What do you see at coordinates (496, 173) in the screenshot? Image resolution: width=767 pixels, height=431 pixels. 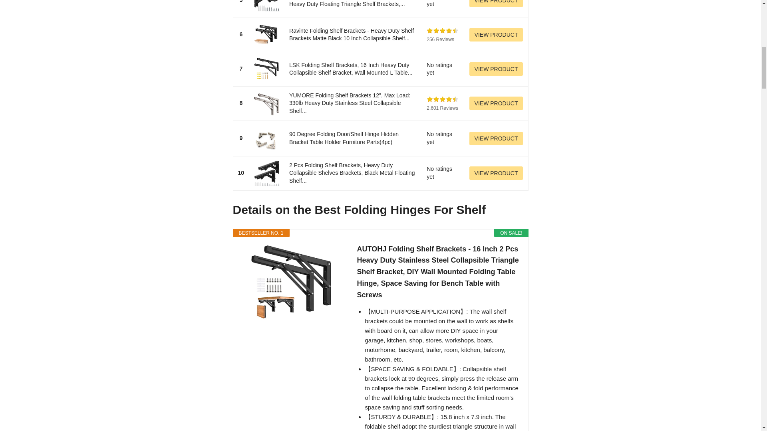 I see `VIEW PRODUCT` at bounding box center [496, 173].